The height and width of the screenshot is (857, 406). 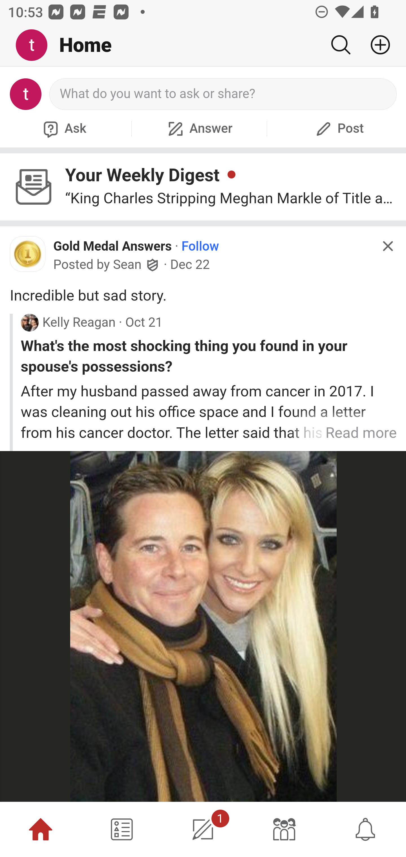 What do you see at coordinates (63, 129) in the screenshot?
I see `Ask` at bounding box center [63, 129].